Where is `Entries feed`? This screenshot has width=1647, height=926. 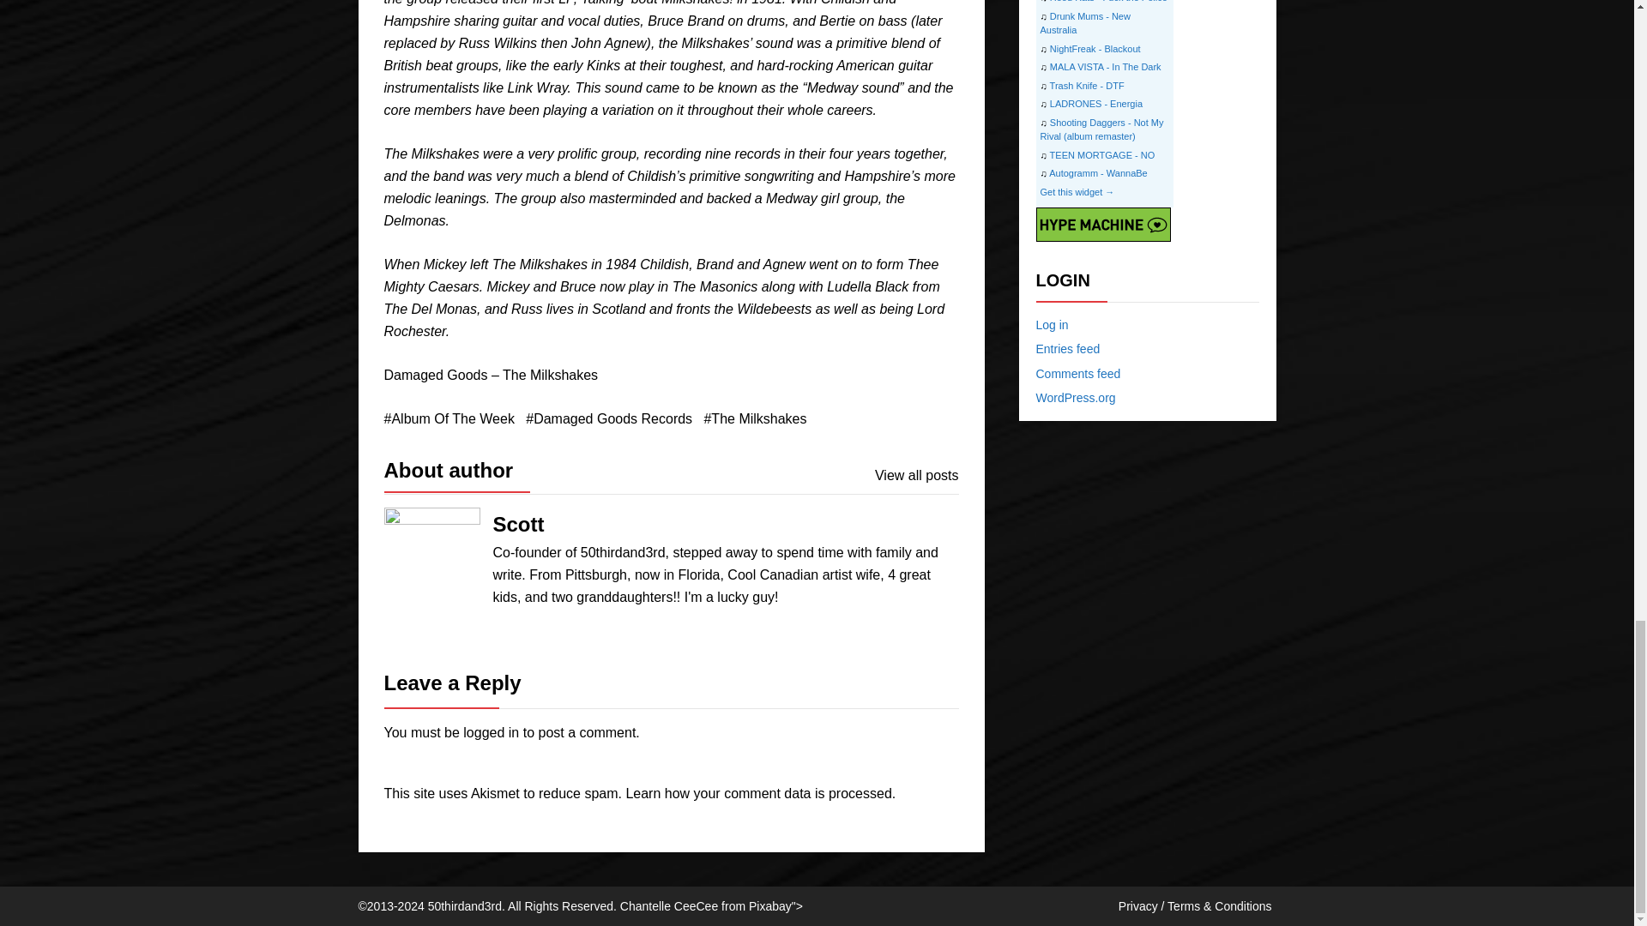 Entries feed is located at coordinates (1067, 348).